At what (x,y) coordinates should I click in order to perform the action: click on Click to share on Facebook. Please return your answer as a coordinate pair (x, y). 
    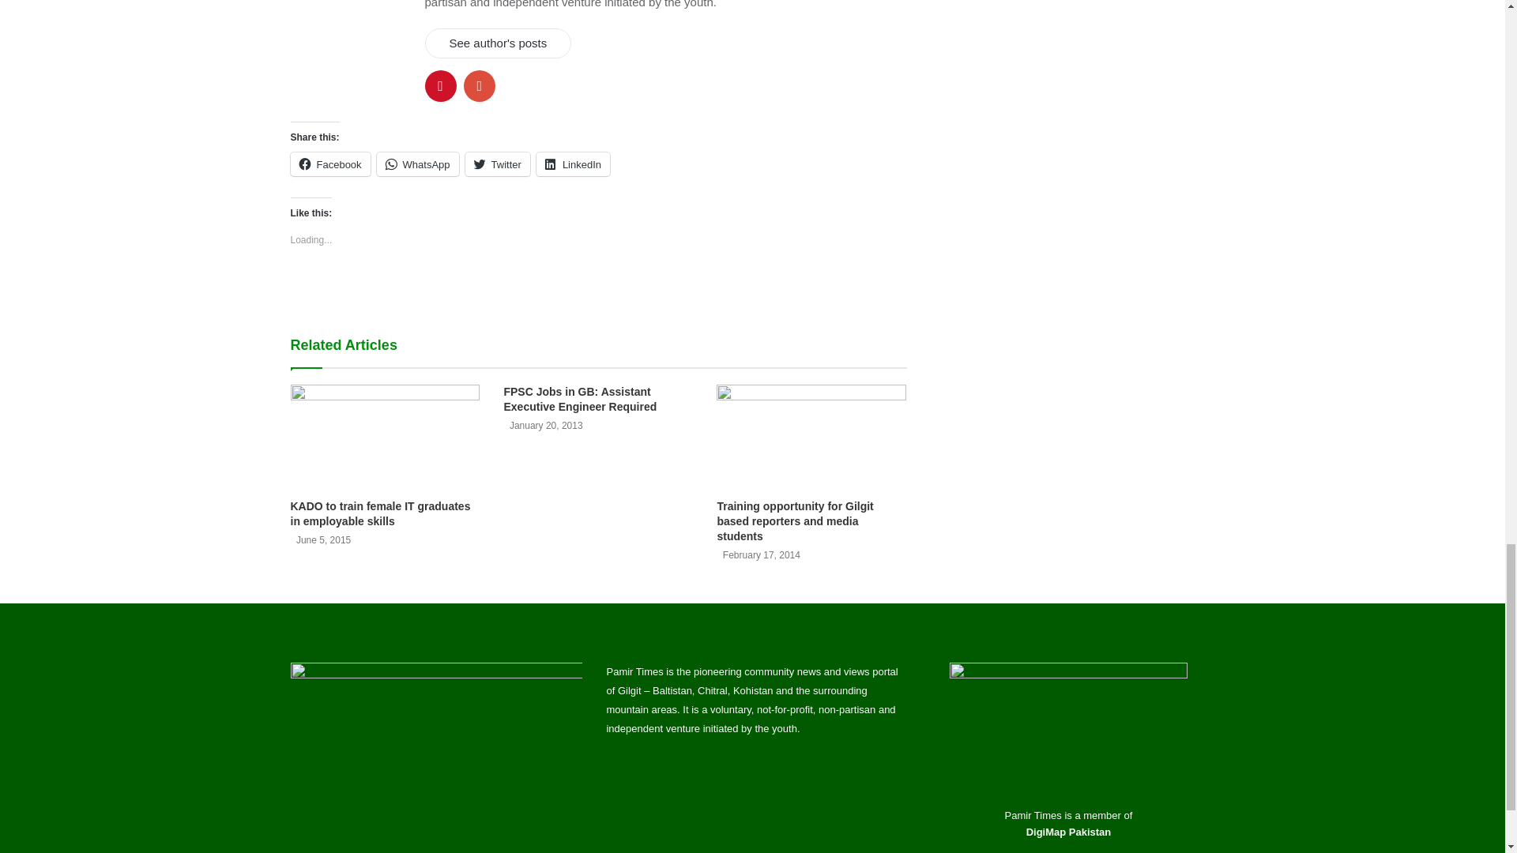
    Looking at the image, I should click on (330, 164).